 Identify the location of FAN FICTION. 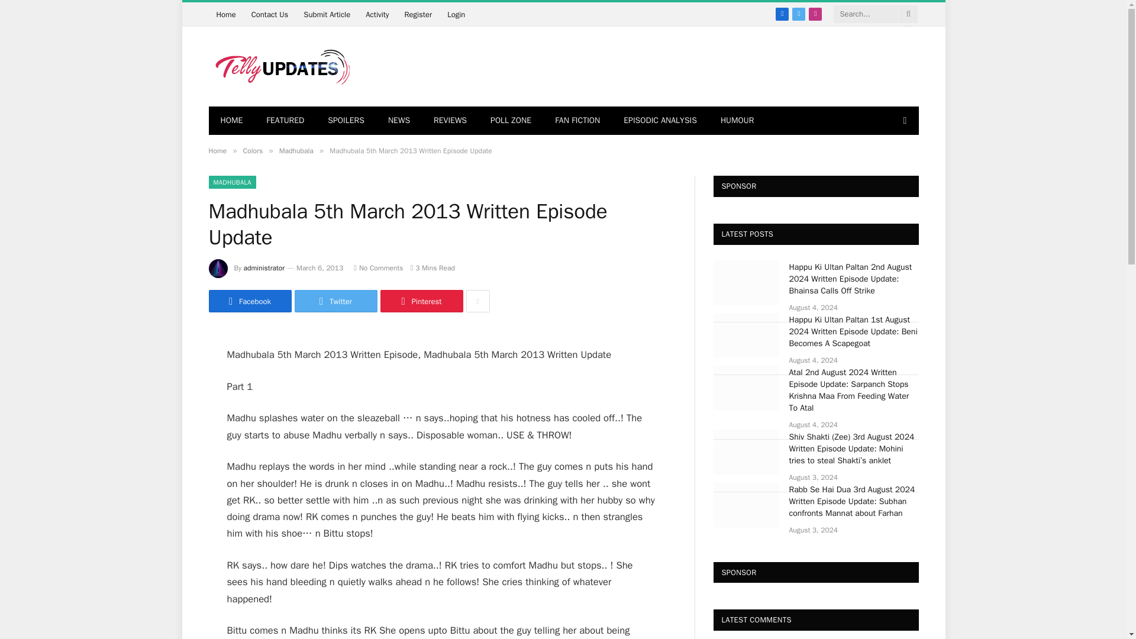
(577, 121).